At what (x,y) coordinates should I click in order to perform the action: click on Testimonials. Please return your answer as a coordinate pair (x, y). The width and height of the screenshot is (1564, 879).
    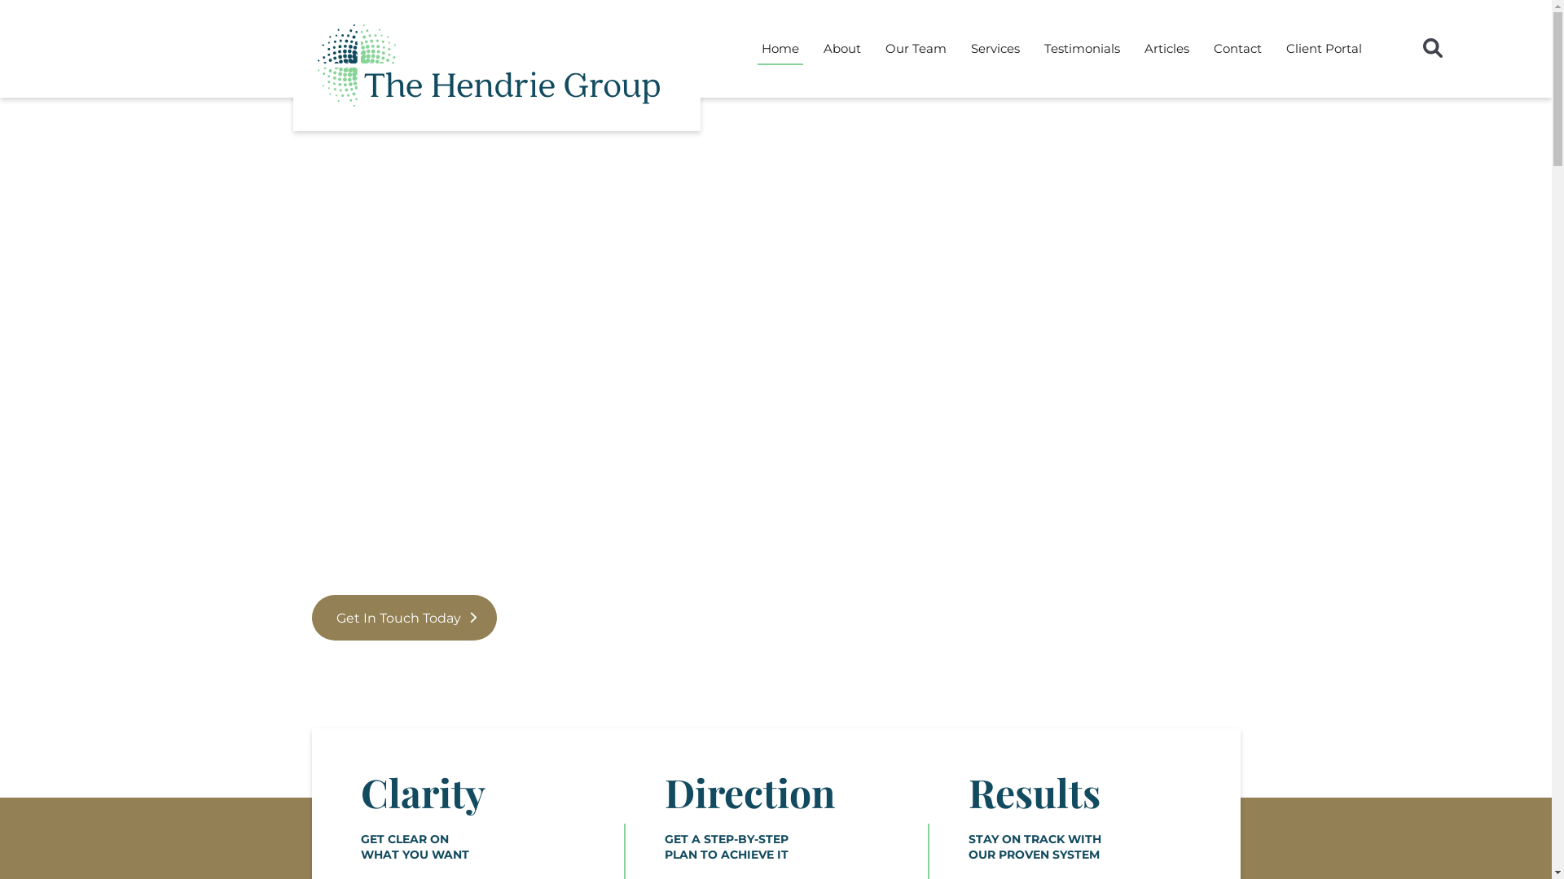
    Looking at the image, I should click on (1082, 49).